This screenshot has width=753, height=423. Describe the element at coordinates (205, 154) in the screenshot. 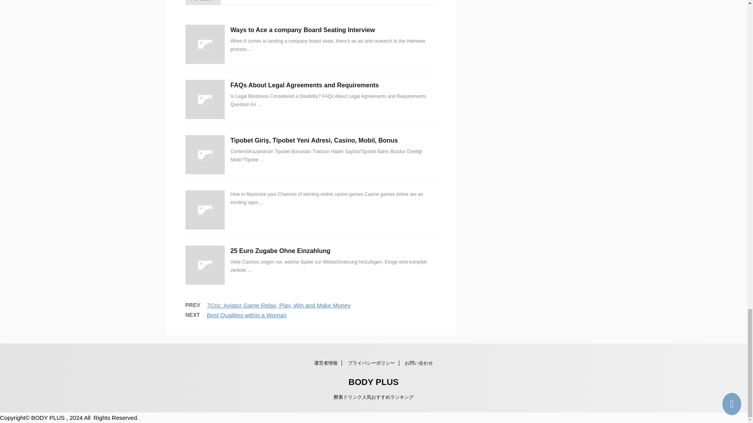

I see `no image` at that location.